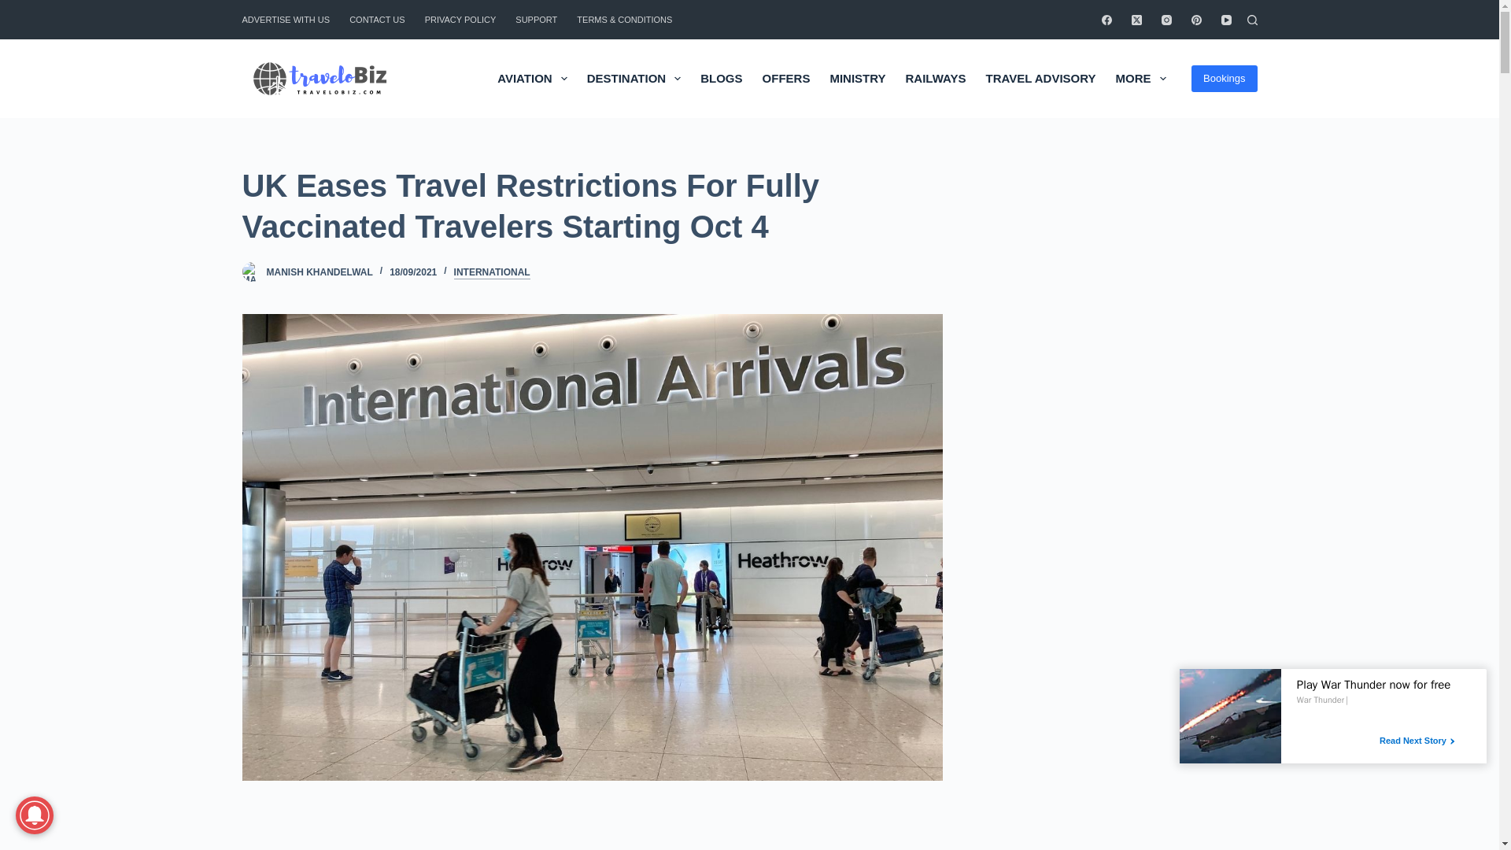 This screenshot has height=850, width=1511. I want to click on PRIVACY POLICY, so click(460, 19).